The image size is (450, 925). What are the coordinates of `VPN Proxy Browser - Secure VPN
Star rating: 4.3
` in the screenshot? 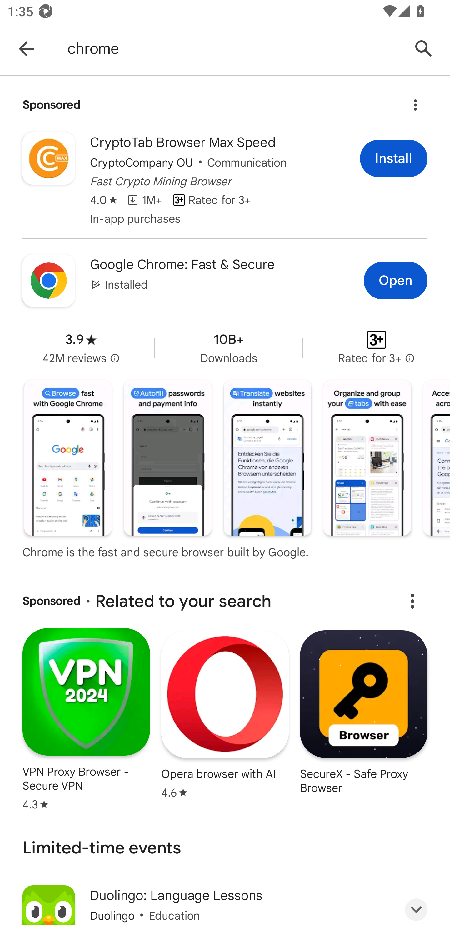 It's located at (86, 718).